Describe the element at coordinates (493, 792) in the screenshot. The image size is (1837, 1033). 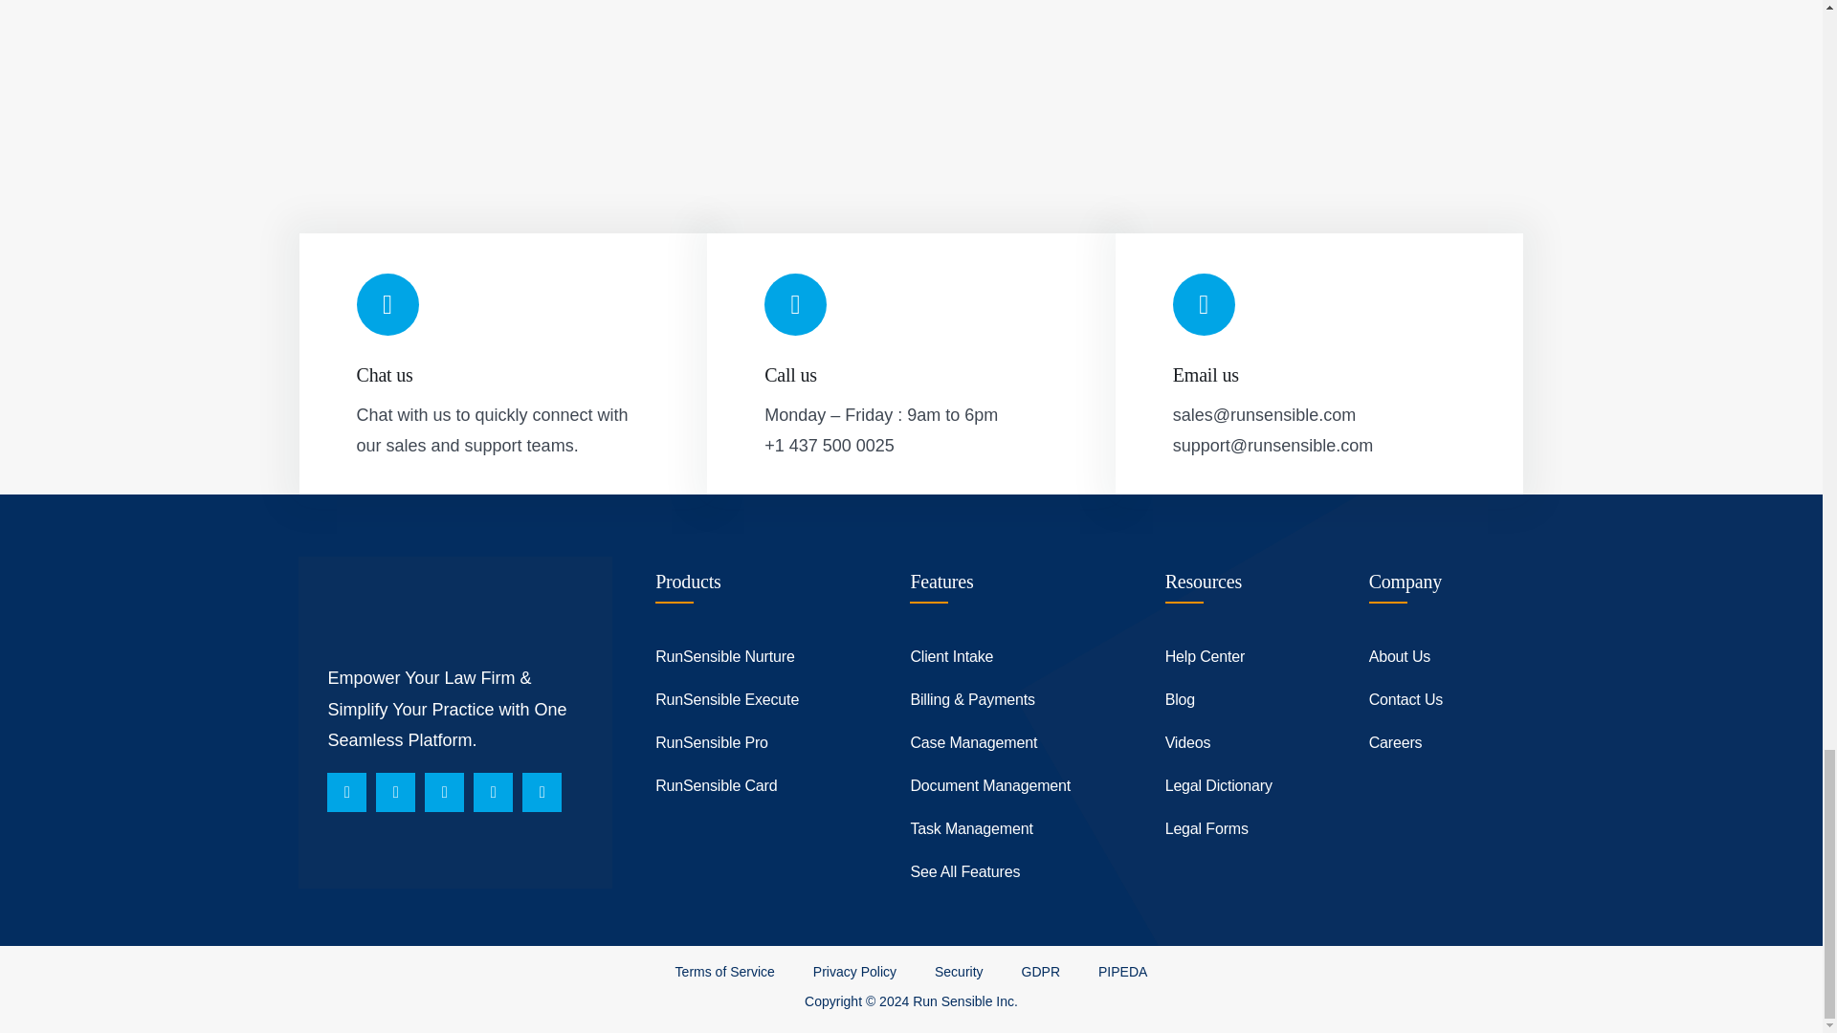
I see `YouTube` at that location.